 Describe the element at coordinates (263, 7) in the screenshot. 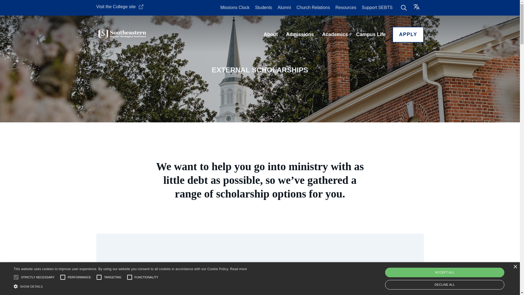

I see `Students` at that location.